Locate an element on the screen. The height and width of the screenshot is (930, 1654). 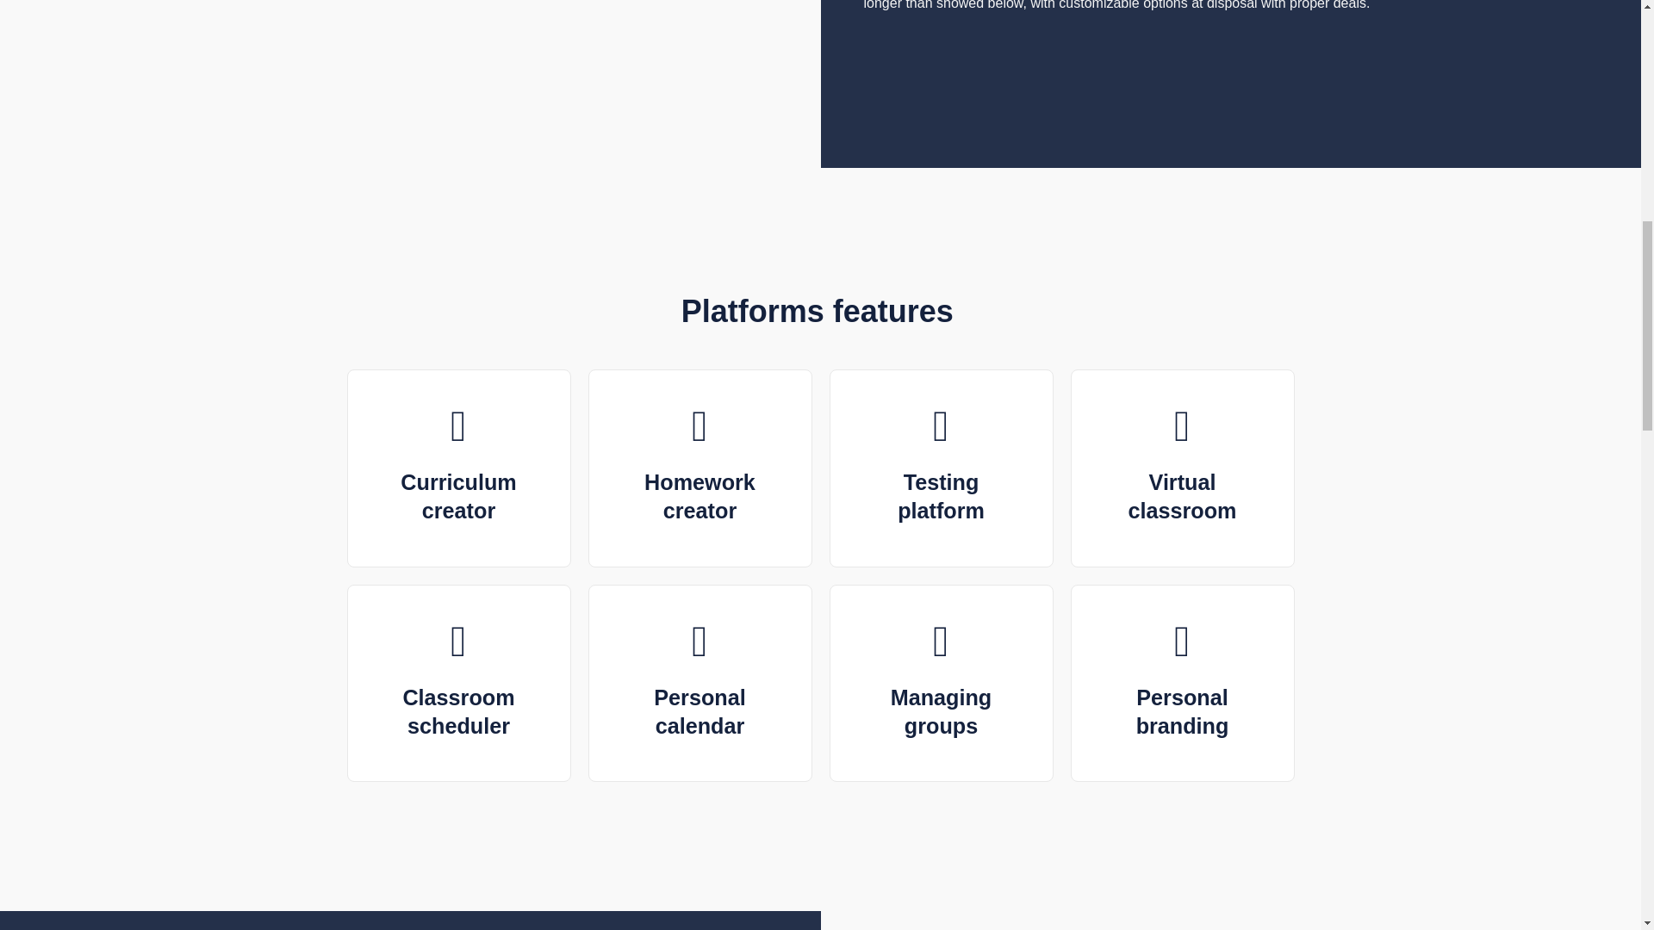
Managing groups is located at coordinates (942, 711).